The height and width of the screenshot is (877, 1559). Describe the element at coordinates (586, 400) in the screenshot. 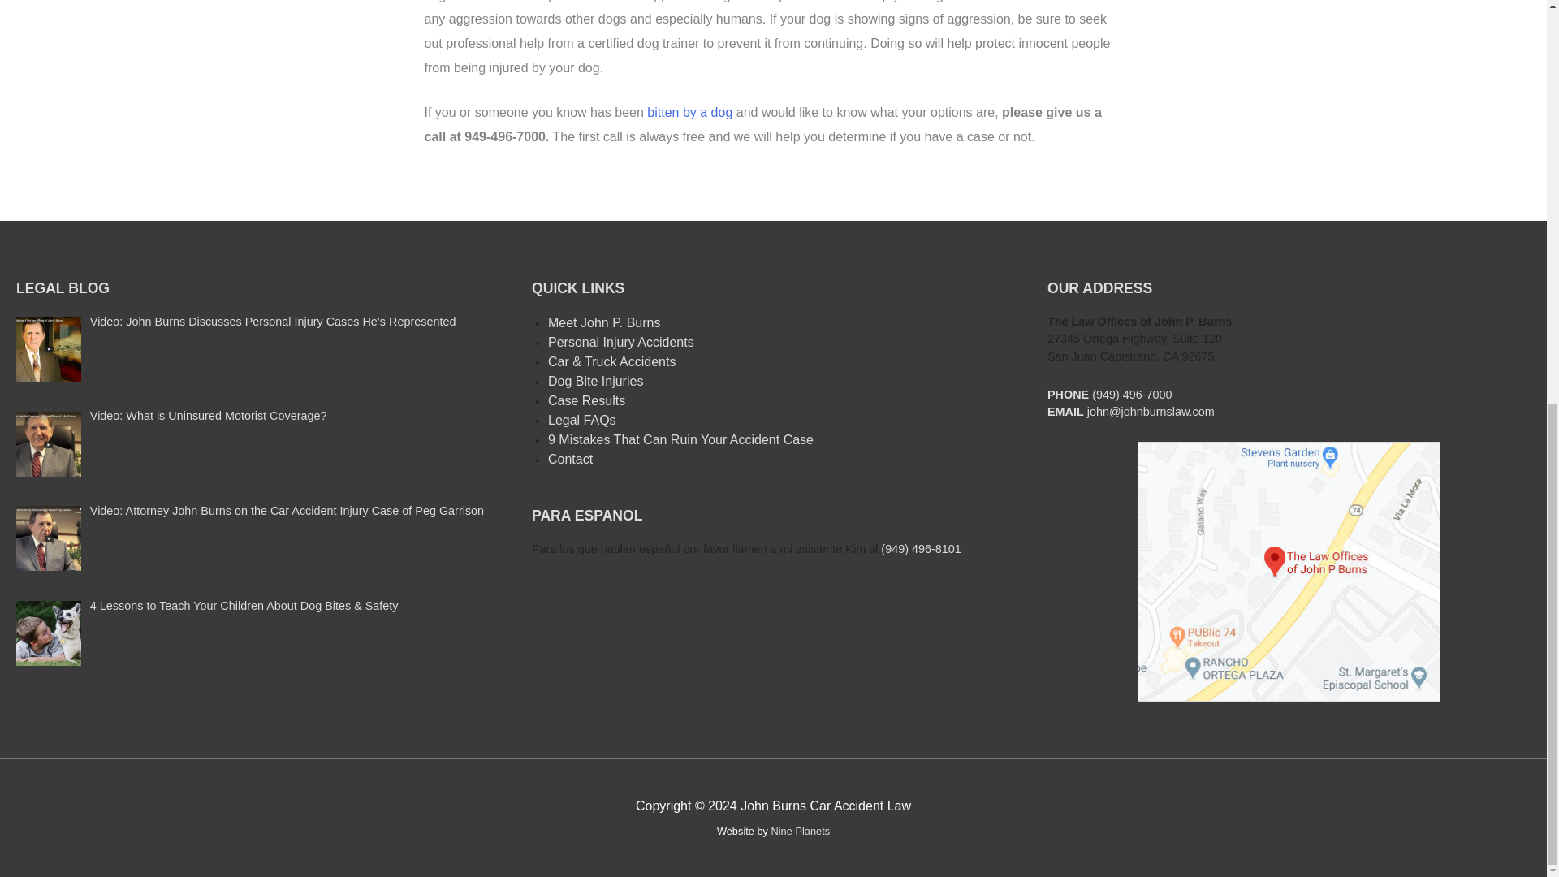

I see `Case Results` at that location.